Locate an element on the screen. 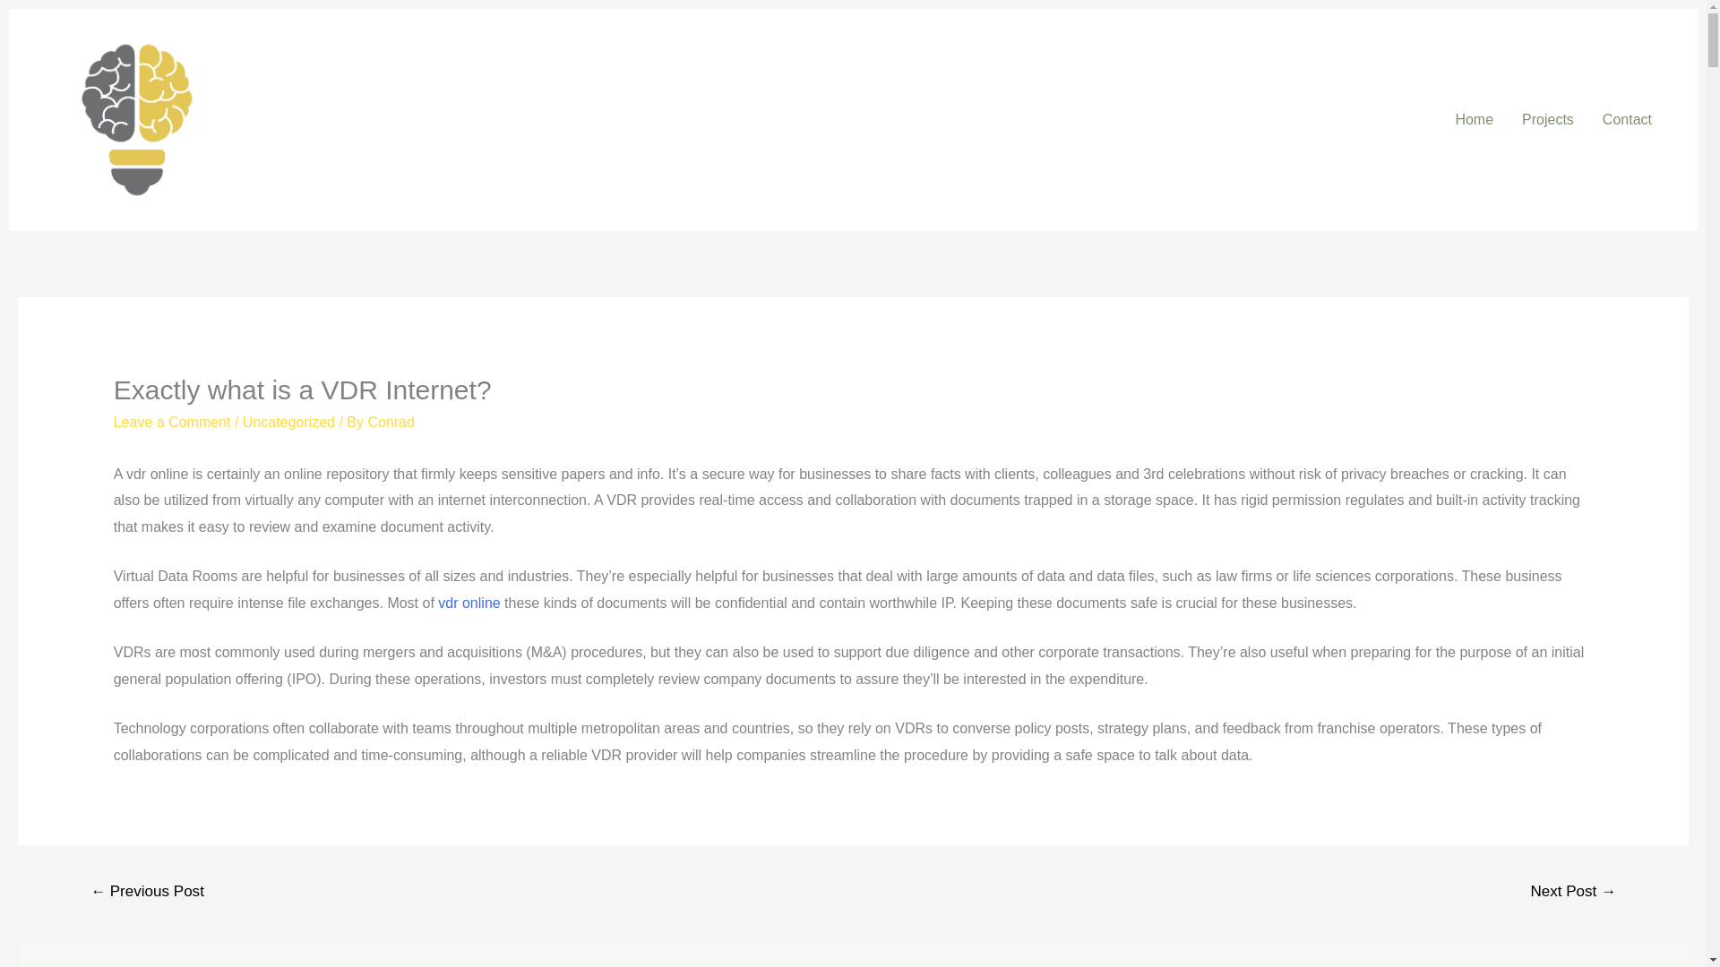 The height and width of the screenshot is (967, 1720). Uncategorized is located at coordinates (288, 422).